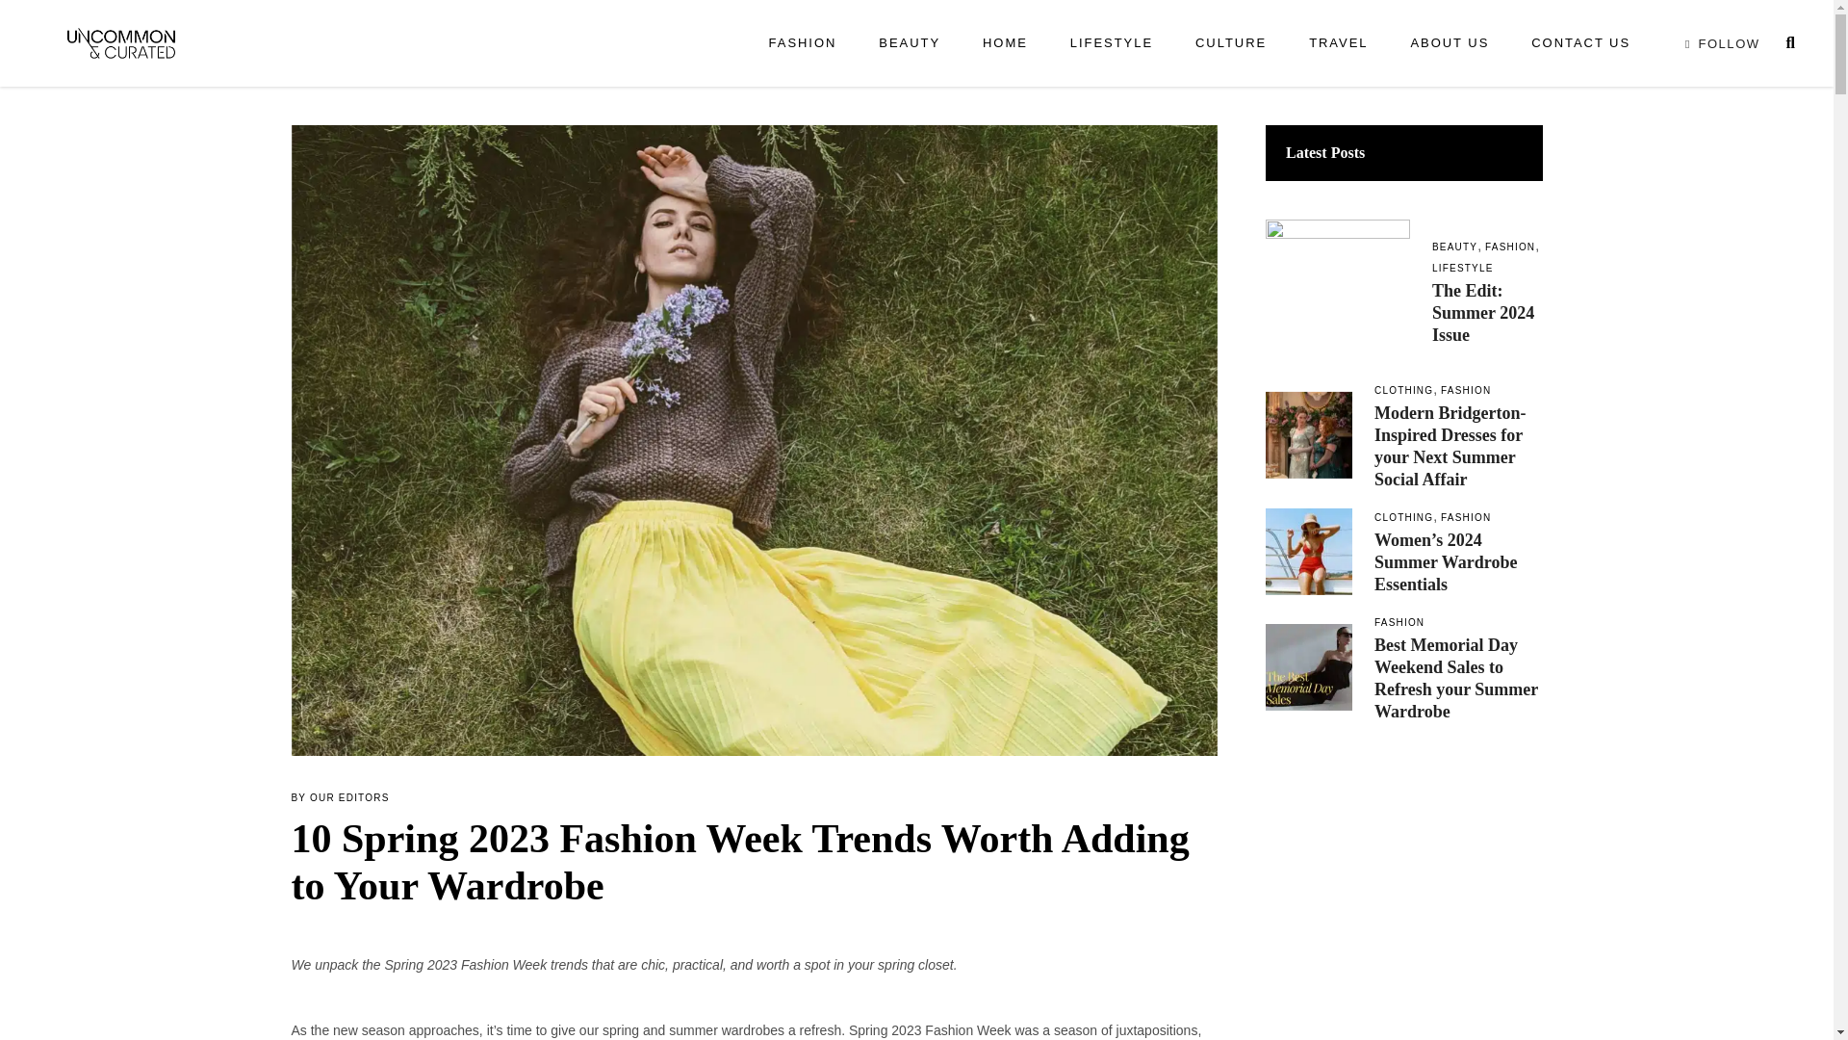  What do you see at coordinates (1482, 312) in the screenshot?
I see `The Edit: Summer 2024 Issue` at bounding box center [1482, 312].